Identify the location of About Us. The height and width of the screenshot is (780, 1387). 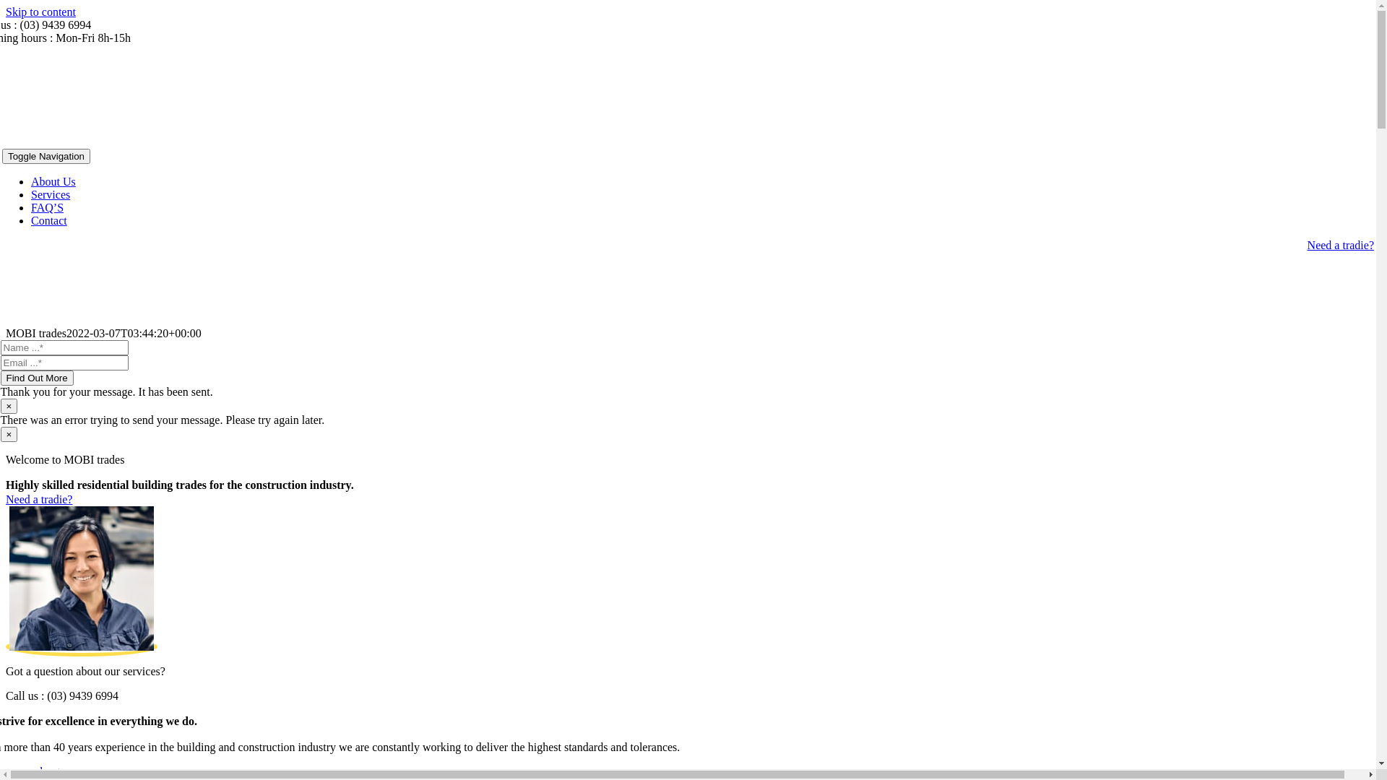
(53, 182).